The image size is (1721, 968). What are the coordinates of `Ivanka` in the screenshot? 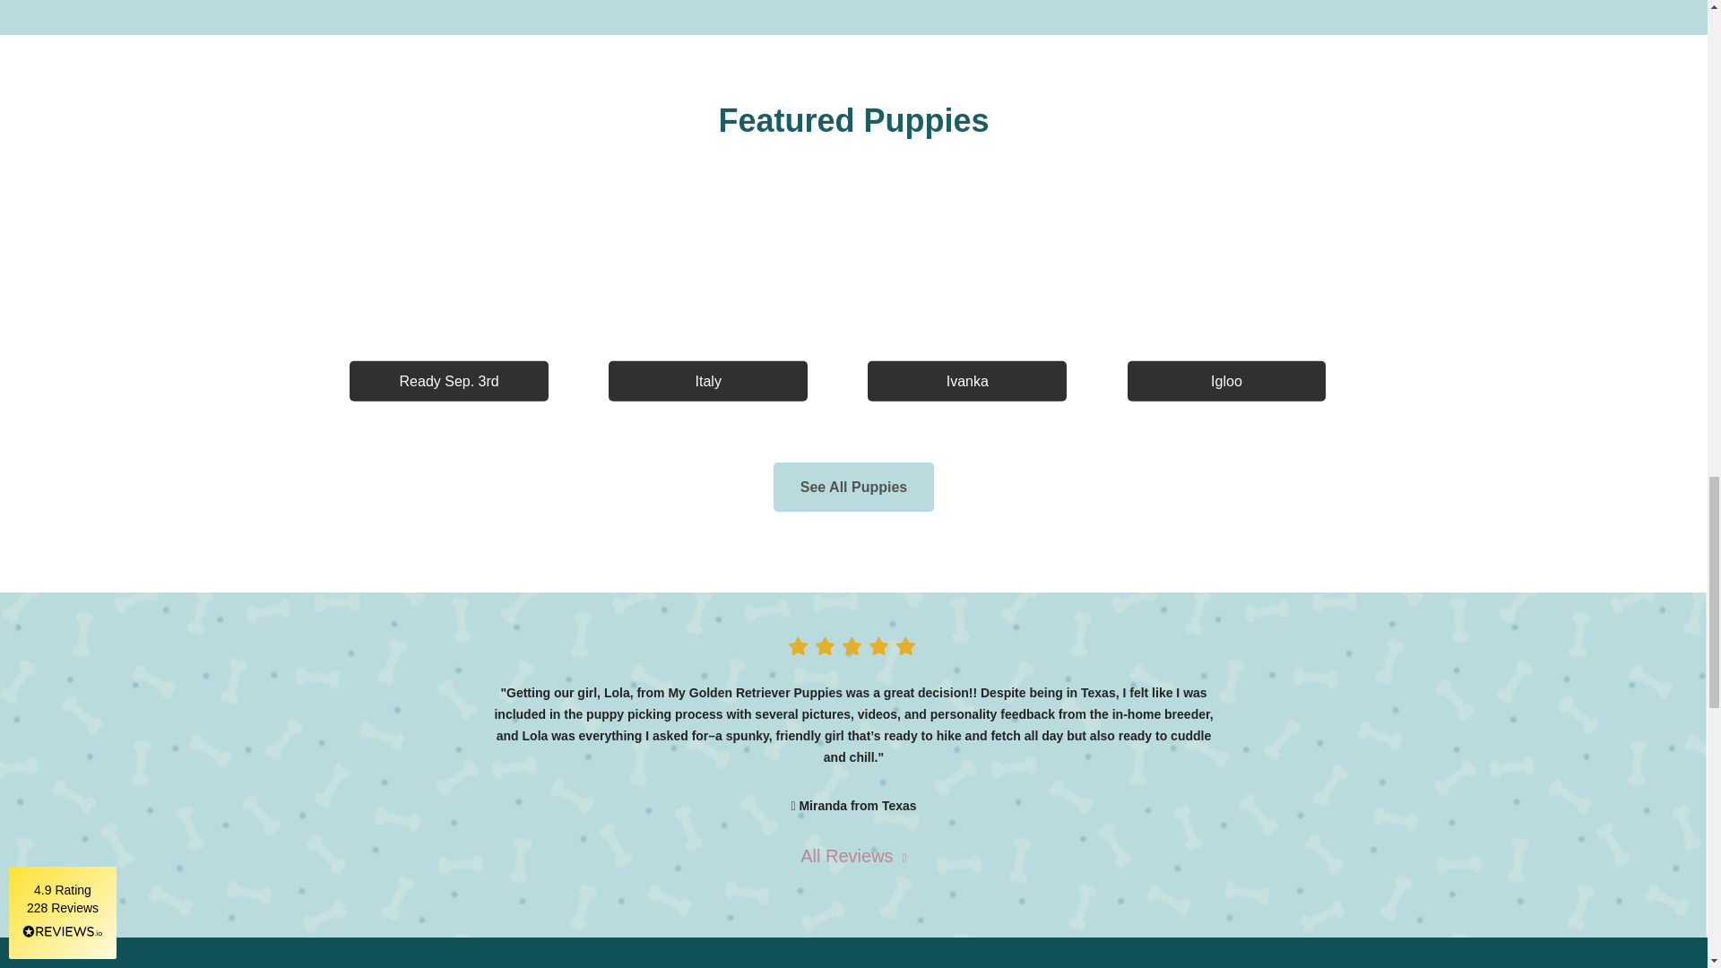 It's located at (966, 301).